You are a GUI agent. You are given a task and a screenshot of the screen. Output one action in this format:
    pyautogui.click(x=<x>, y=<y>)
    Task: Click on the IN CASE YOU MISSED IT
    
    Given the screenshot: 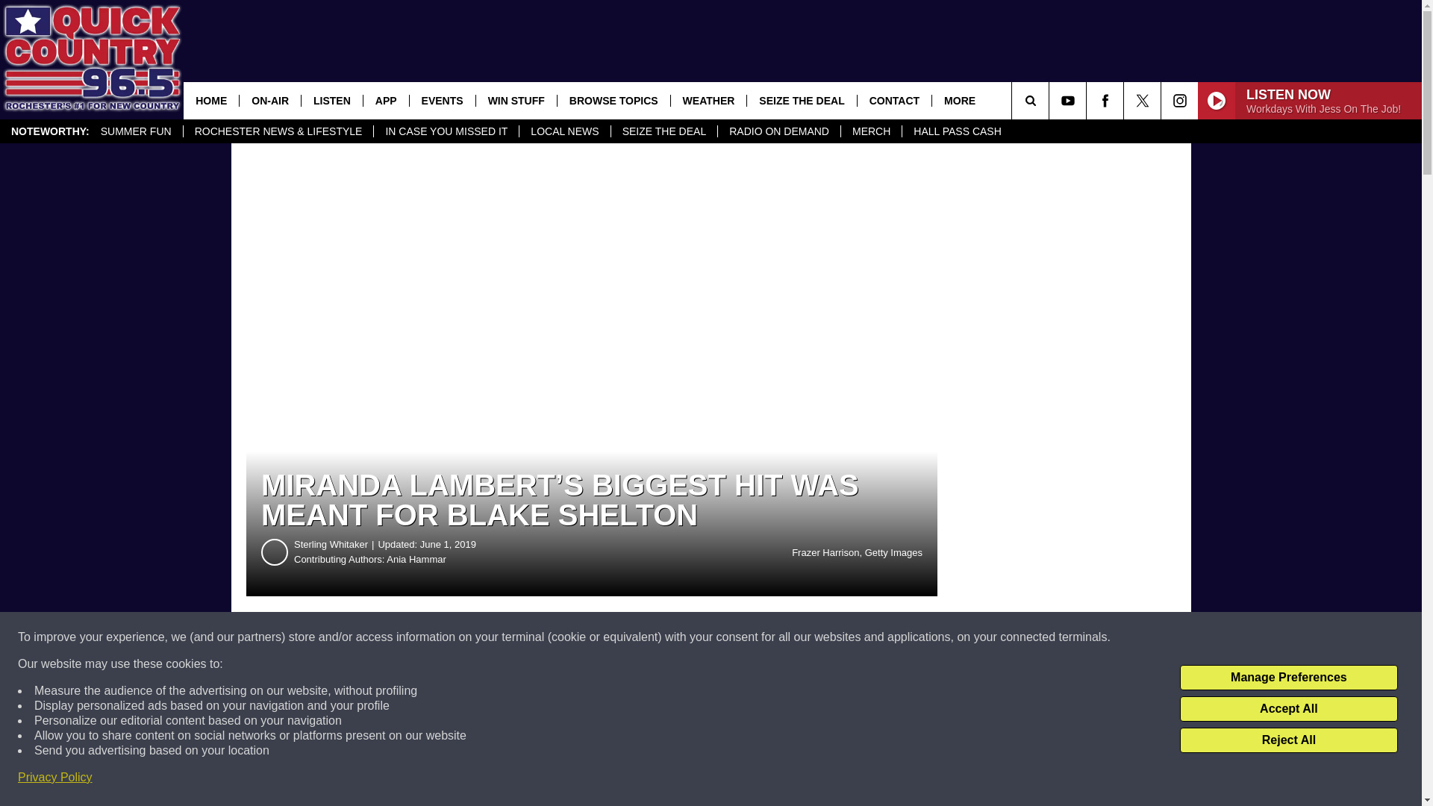 What is the action you would take?
    pyautogui.click(x=446, y=131)
    